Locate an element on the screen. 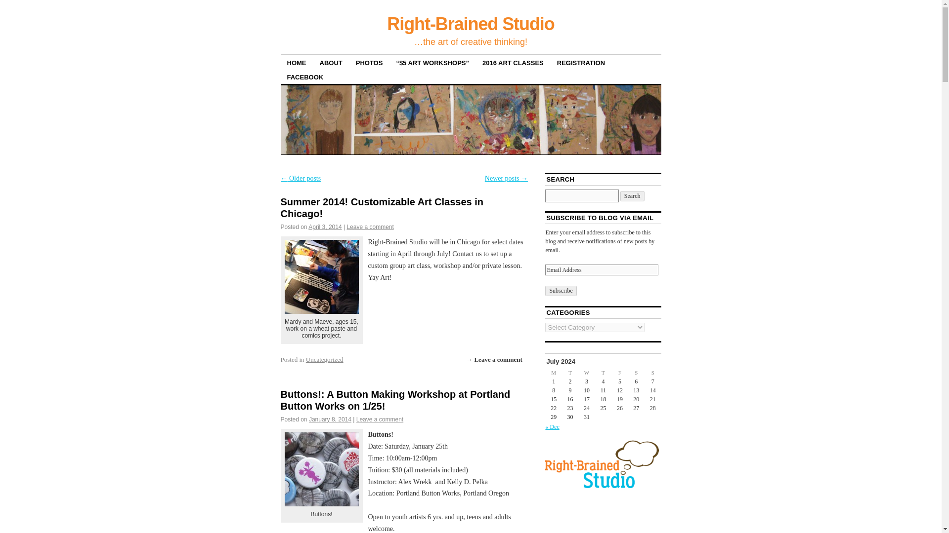 This screenshot has width=949, height=533. April 3, 2014 is located at coordinates (325, 227).